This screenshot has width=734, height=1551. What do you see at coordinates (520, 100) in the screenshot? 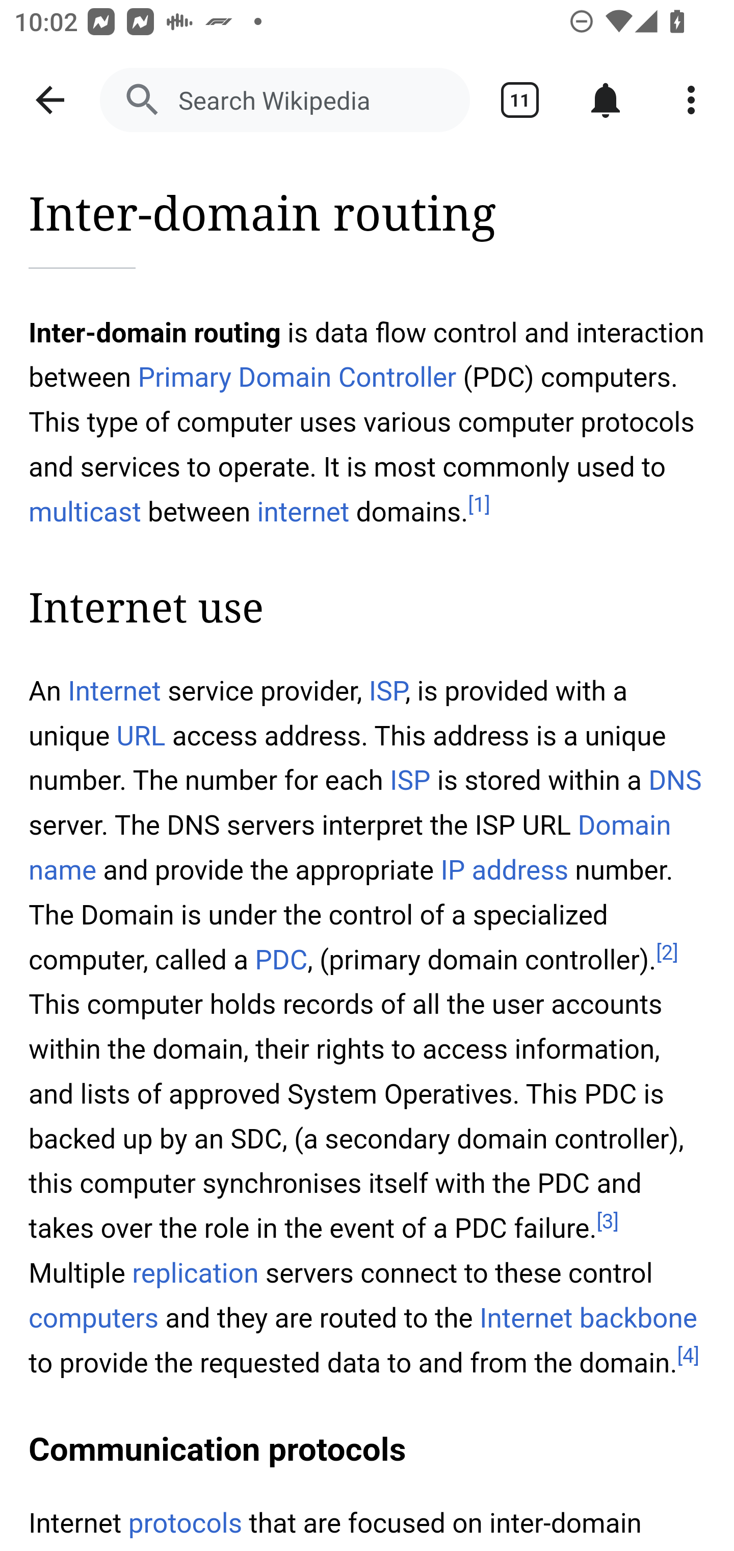
I see `Show tabs 11` at bounding box center [520, 100].